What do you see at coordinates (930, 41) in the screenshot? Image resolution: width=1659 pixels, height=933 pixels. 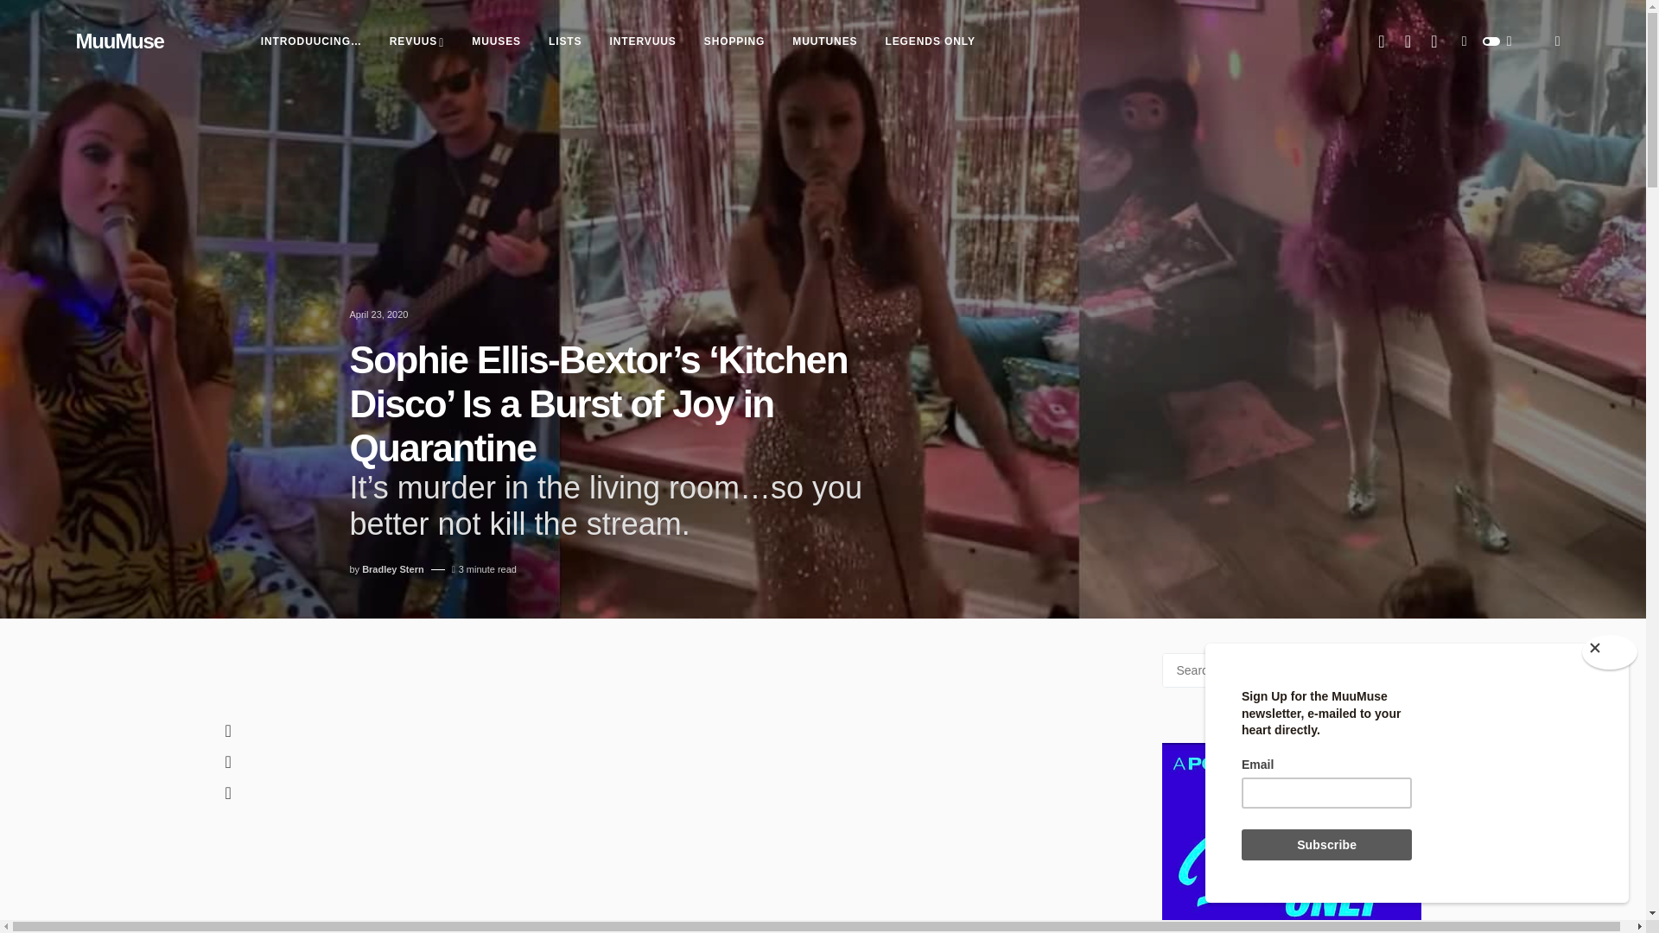 I see `LEGENDS ONLY` at bounding box center [930, 41].